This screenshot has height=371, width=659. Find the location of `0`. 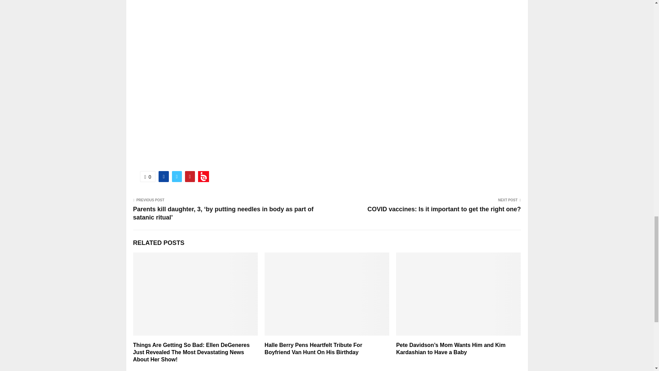

0 is located at coordinates (148, 177).